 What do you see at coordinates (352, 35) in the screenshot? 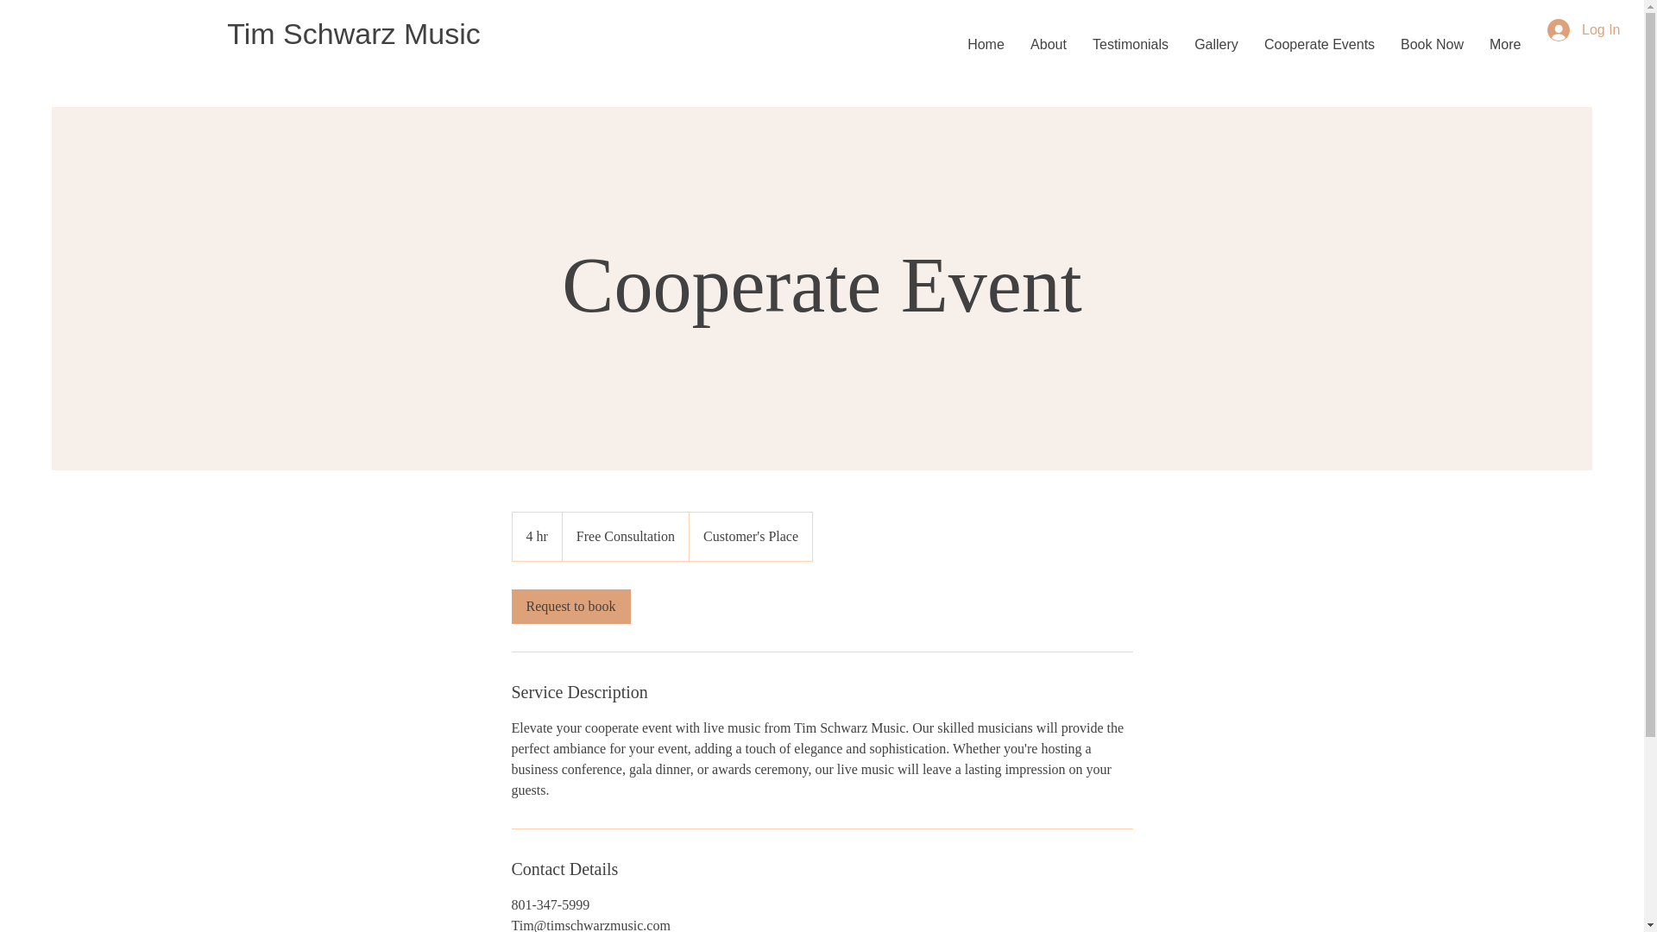
I see `Tim Schwarz Music` at bounding box center [352, 35].